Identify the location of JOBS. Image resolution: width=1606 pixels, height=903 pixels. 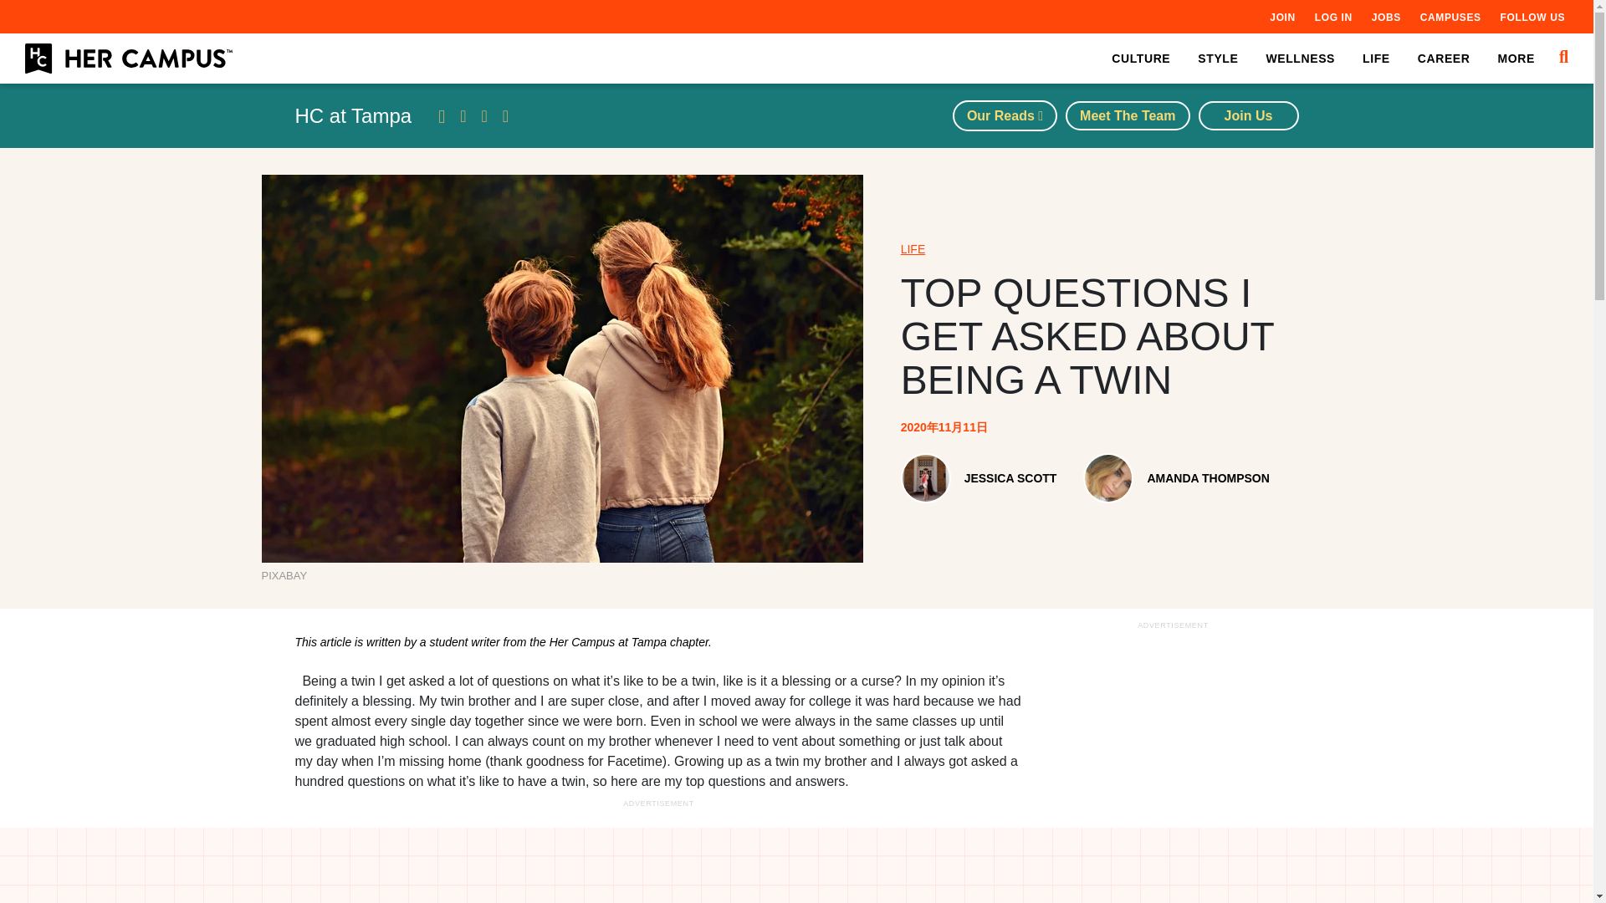
(1385, 17).